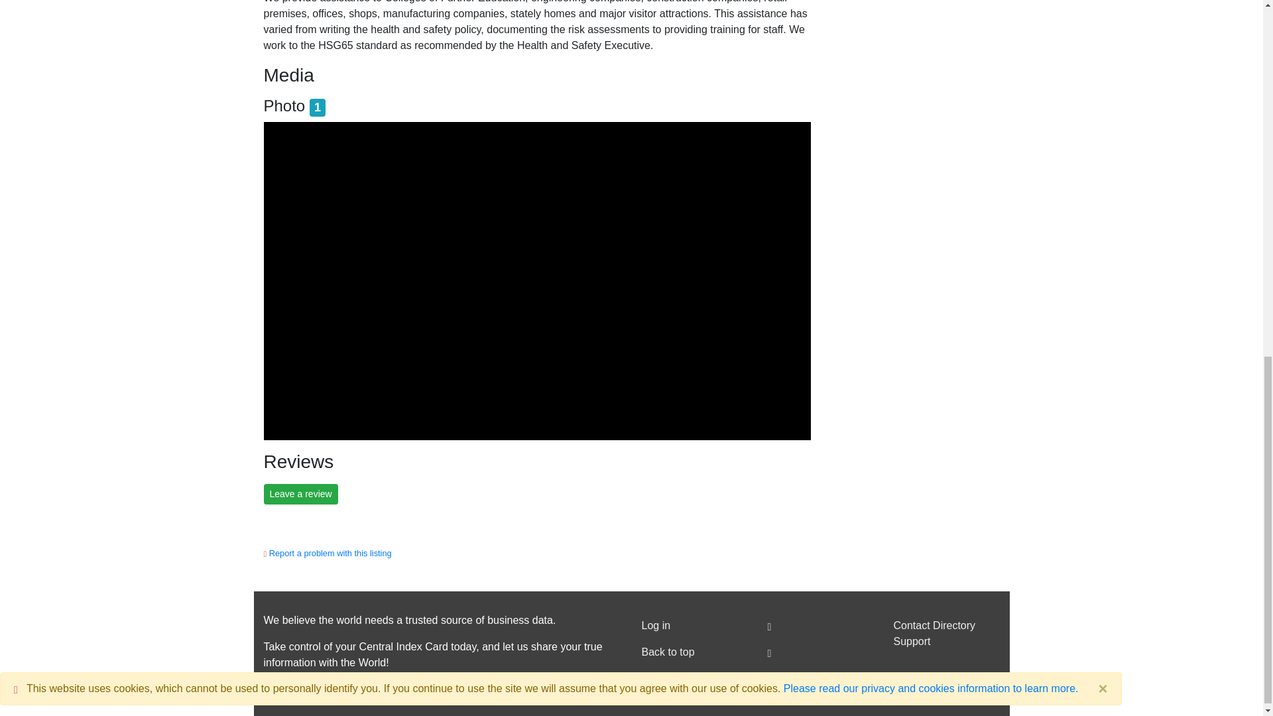 This screenshot has height=716, width=1273. I want to click on Report a problem with this listing, so click(330, 553).